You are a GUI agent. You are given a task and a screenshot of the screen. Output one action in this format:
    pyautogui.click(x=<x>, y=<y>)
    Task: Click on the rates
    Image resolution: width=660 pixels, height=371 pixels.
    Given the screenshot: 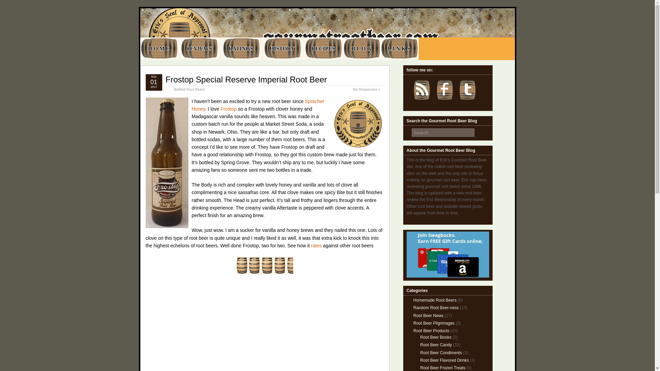 What is the action you would take?
    pyautogui.click(x=316, y=245)
    